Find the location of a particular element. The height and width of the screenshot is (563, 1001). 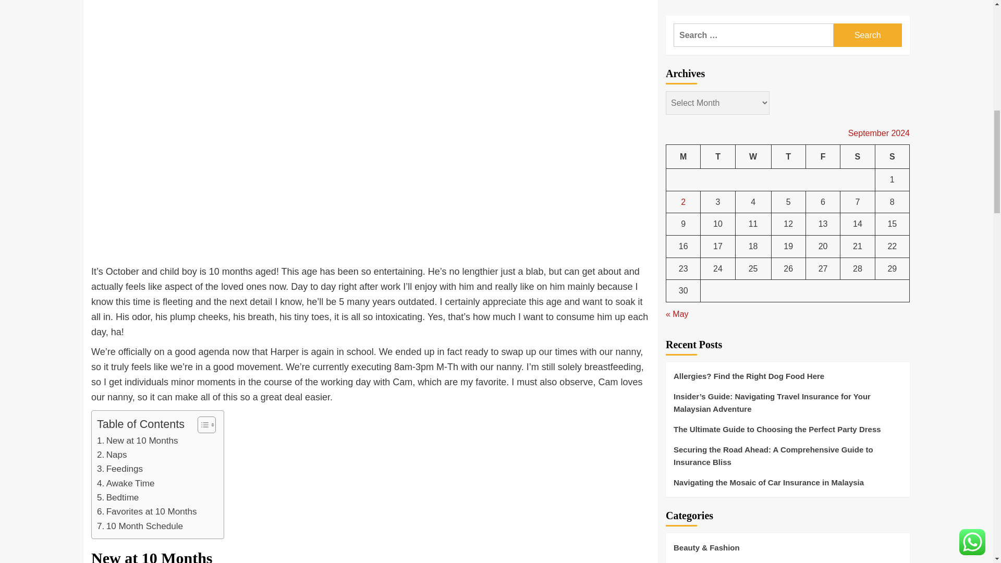

Bedtime is located at coordinates (118, 497).